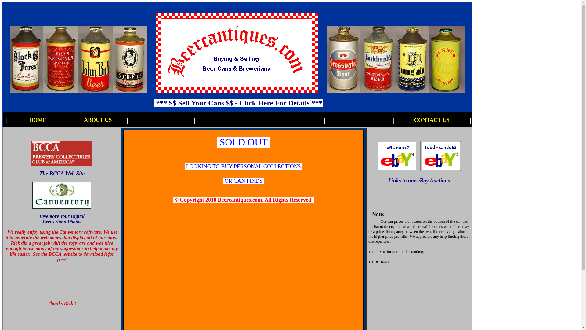 The height and width of the screenshot is (330, 586). Describe the element at coordinates (37, 120) in the screenshot. I see `HOME` at that location.